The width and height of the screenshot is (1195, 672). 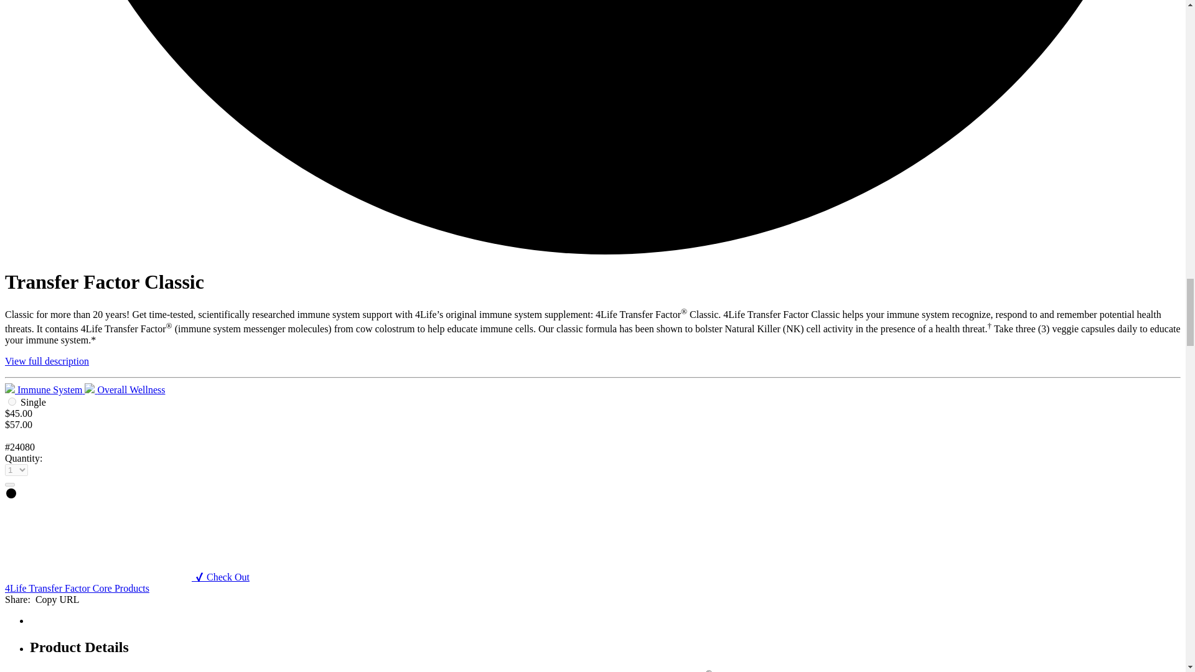 What do you see at coordinates (46, 361) in the screenshot?
I see `View full description` at bounding box center [46, 361].